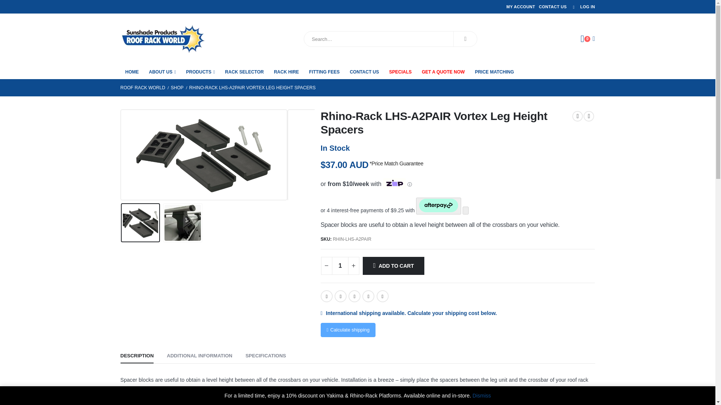 This screenshot has width=721, height=405. Describe the element at coordinates (162, 39) in the screenshot. I see `Roof Rack World - SA's largest collection of roofracks` at that location.